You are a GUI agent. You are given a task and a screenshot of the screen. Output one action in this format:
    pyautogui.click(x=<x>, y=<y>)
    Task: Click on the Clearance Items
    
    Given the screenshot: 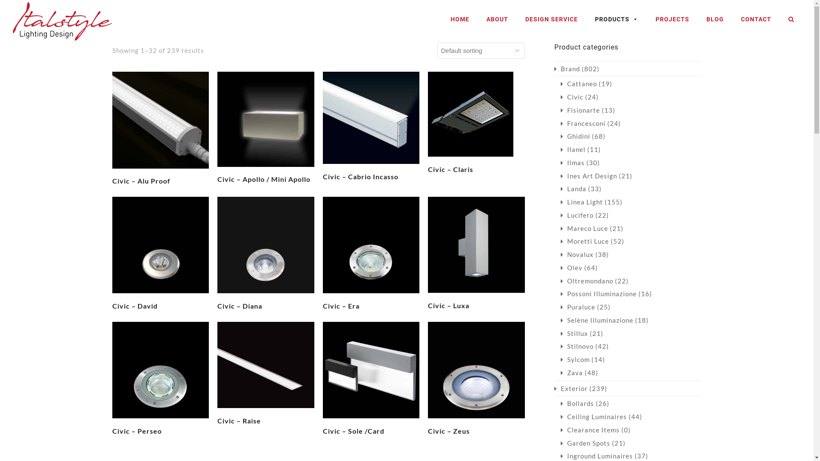 What is the action you would take?
    pyautogui.click(x=590, y=430)
    